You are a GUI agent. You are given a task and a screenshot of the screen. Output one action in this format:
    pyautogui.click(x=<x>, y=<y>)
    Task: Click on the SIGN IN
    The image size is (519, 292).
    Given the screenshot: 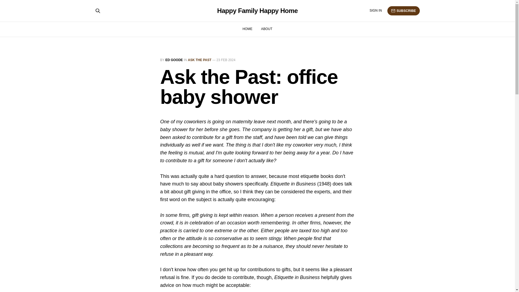 What is the action you would take?
    pyautogui.click(x=376, y=11)
    